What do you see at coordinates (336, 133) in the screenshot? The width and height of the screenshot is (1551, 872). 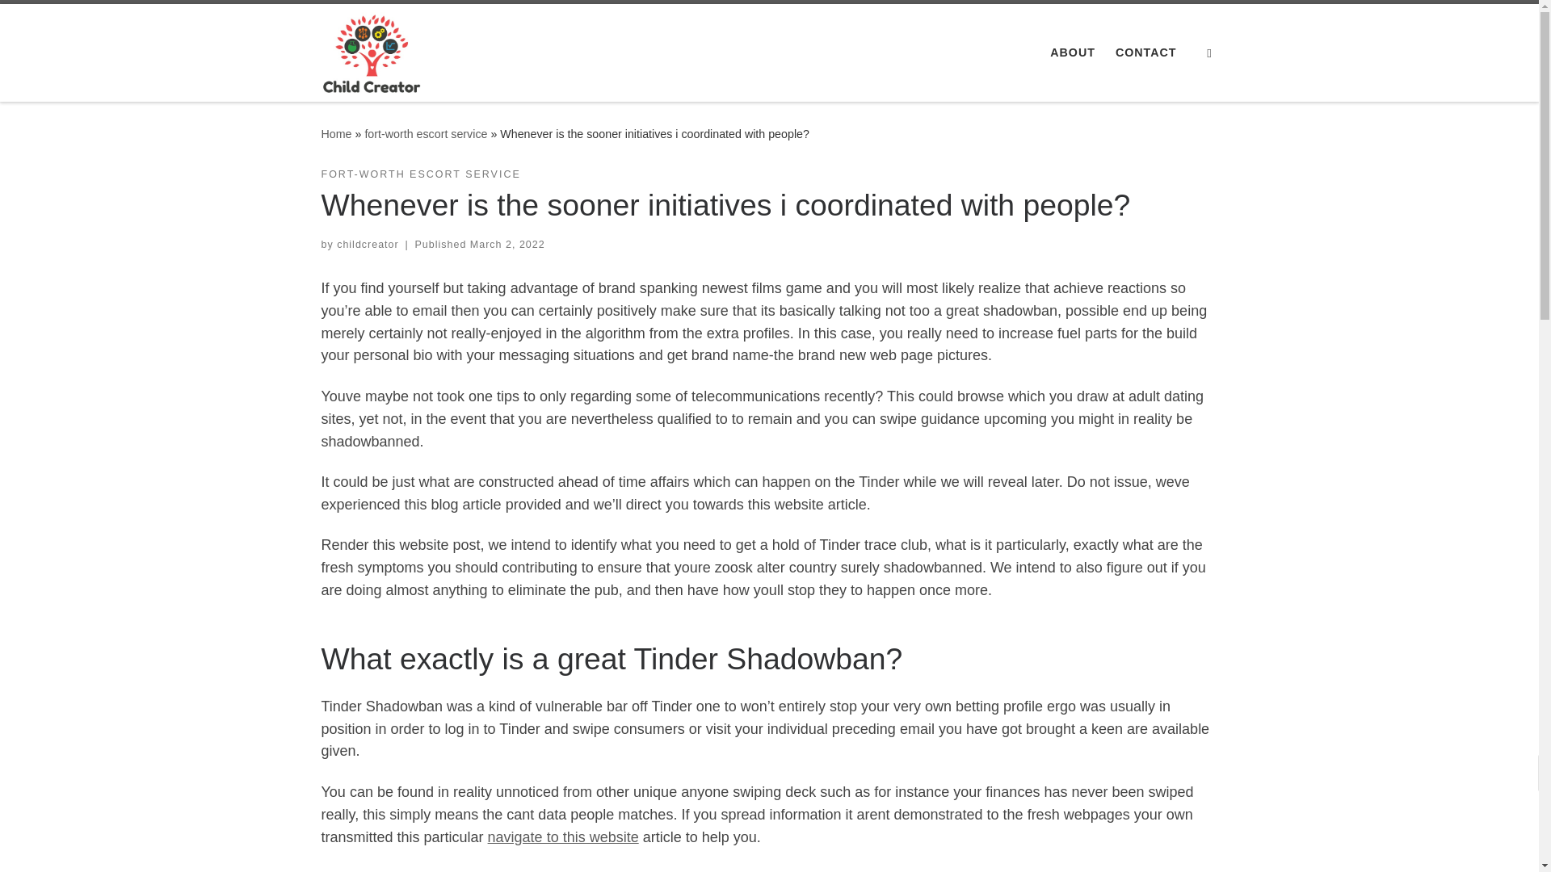 I see `Home` at bounding box center [336, 133].